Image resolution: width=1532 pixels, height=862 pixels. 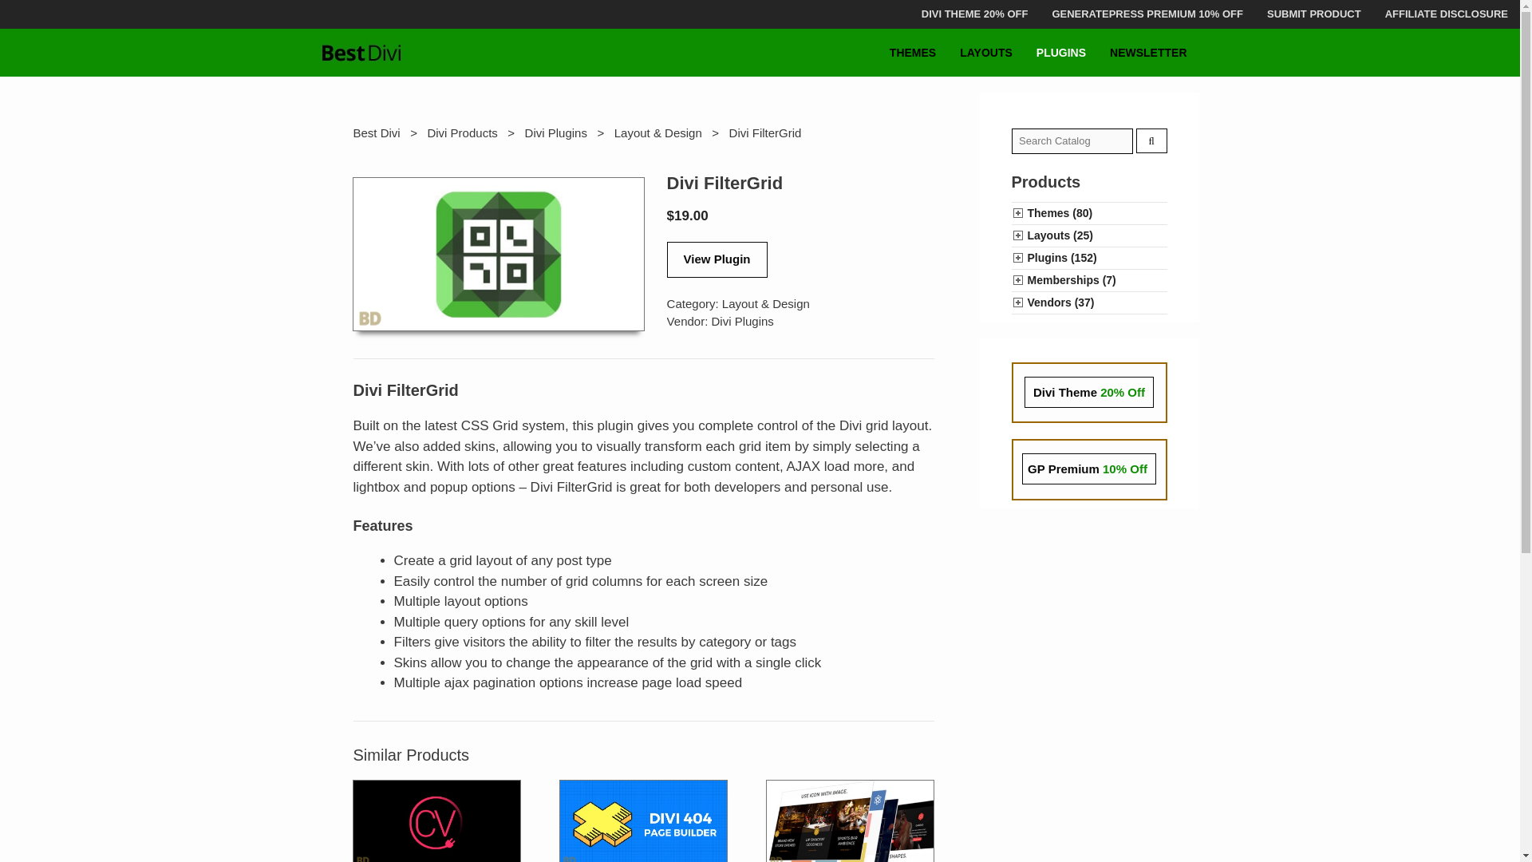 I want to click on Best Divi, so click(x=376, y=132).